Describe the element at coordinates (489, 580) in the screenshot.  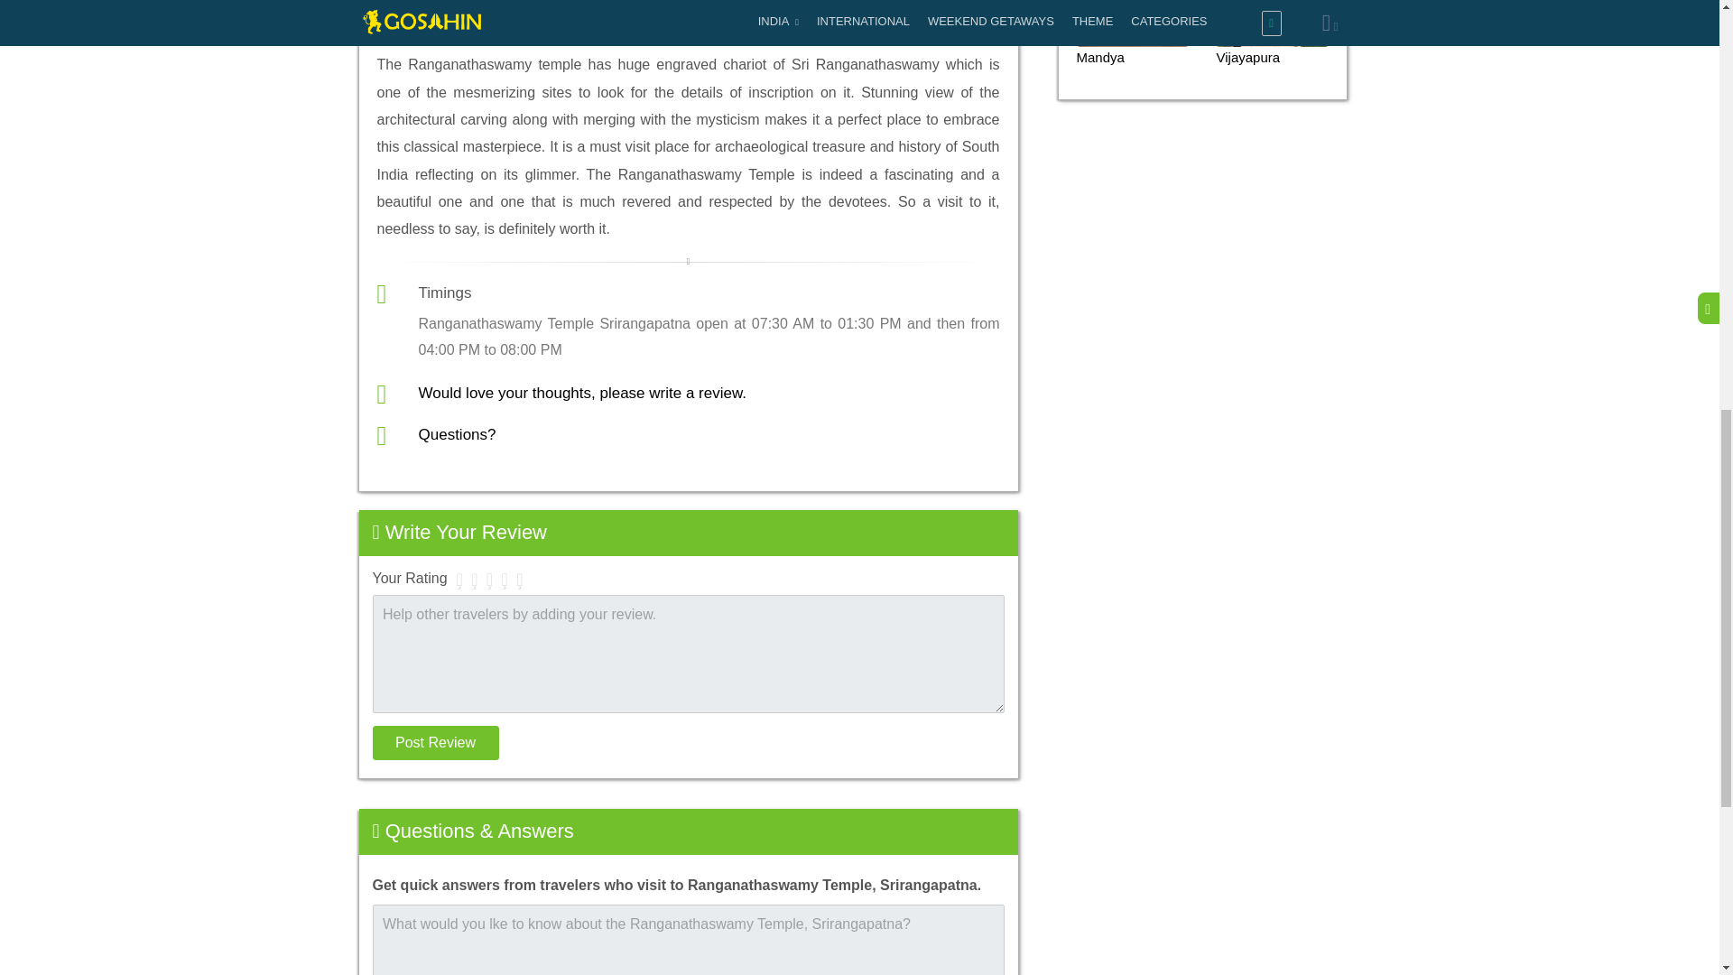
I see `3 stars` at that location.